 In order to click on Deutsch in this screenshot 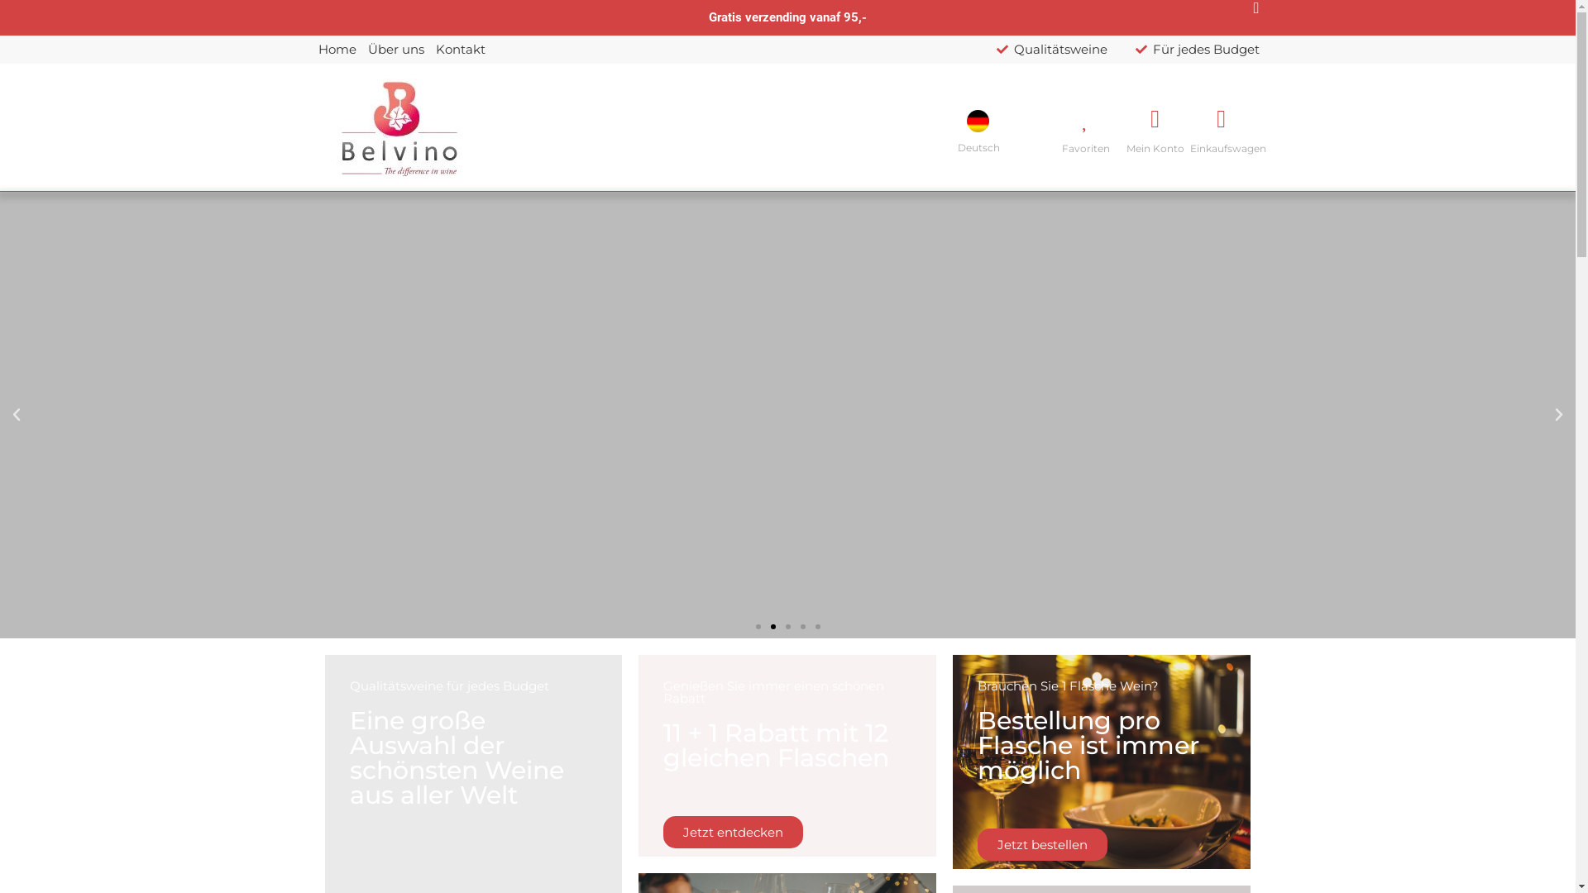, I will do `click(983, 127)`.